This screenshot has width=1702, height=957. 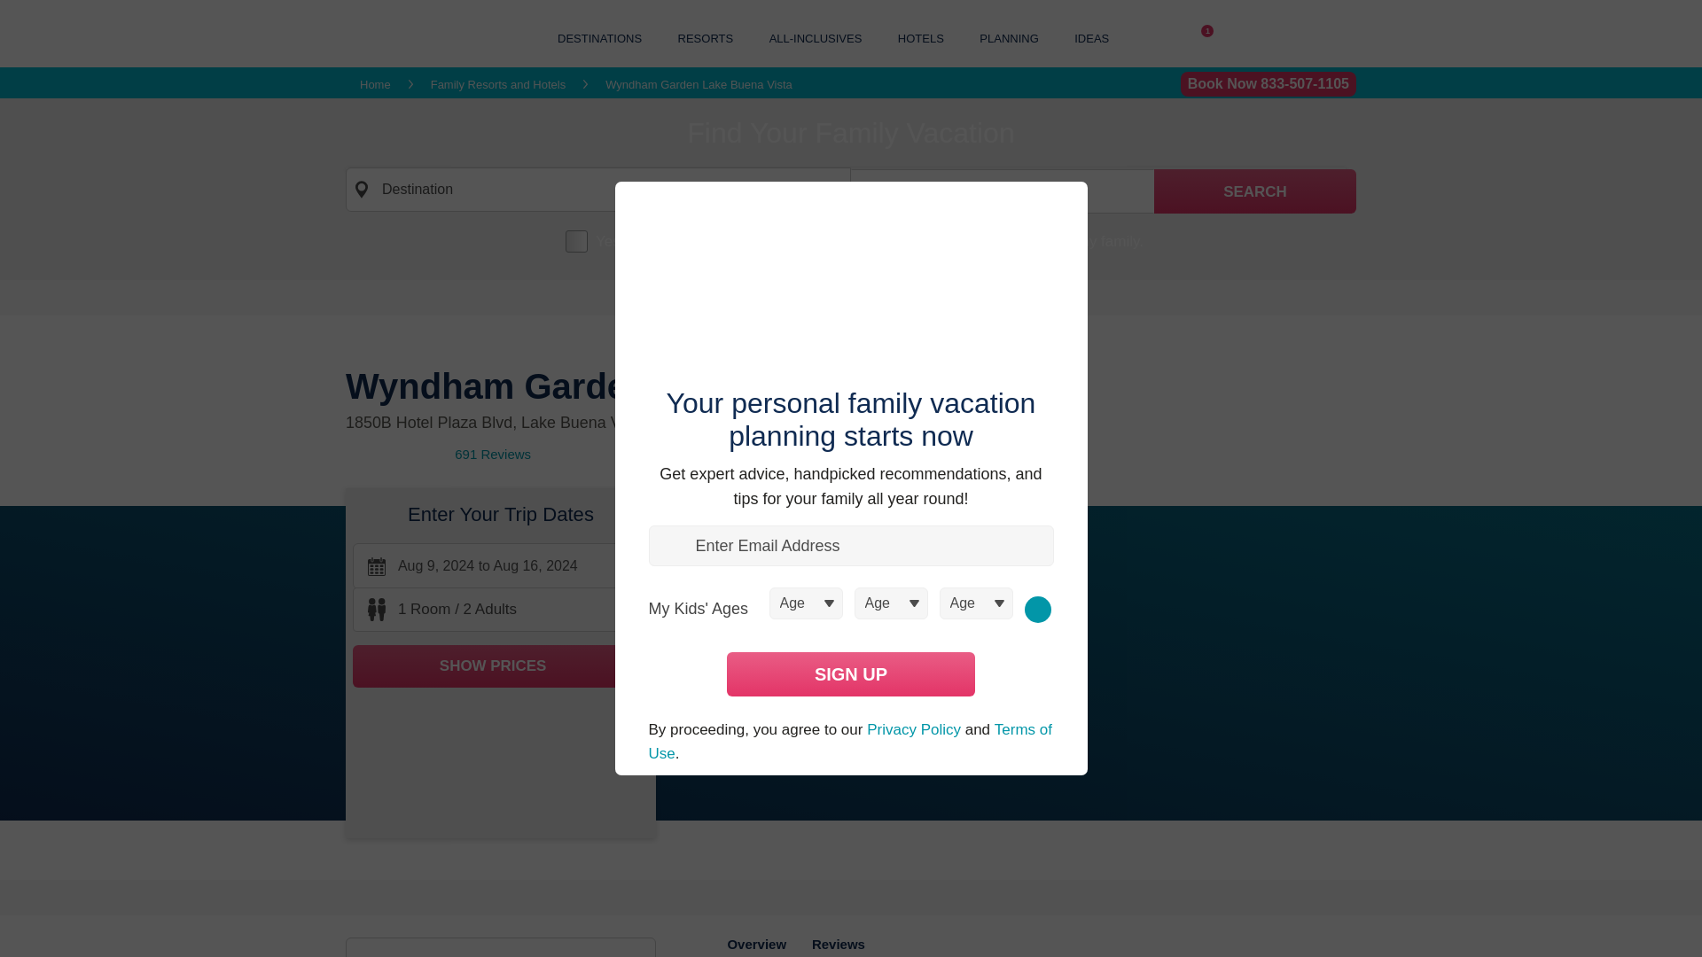 What do you see at coordinates (1105, 38) in the screenshot?
I see `Home` at bounding box center [1105, 38].